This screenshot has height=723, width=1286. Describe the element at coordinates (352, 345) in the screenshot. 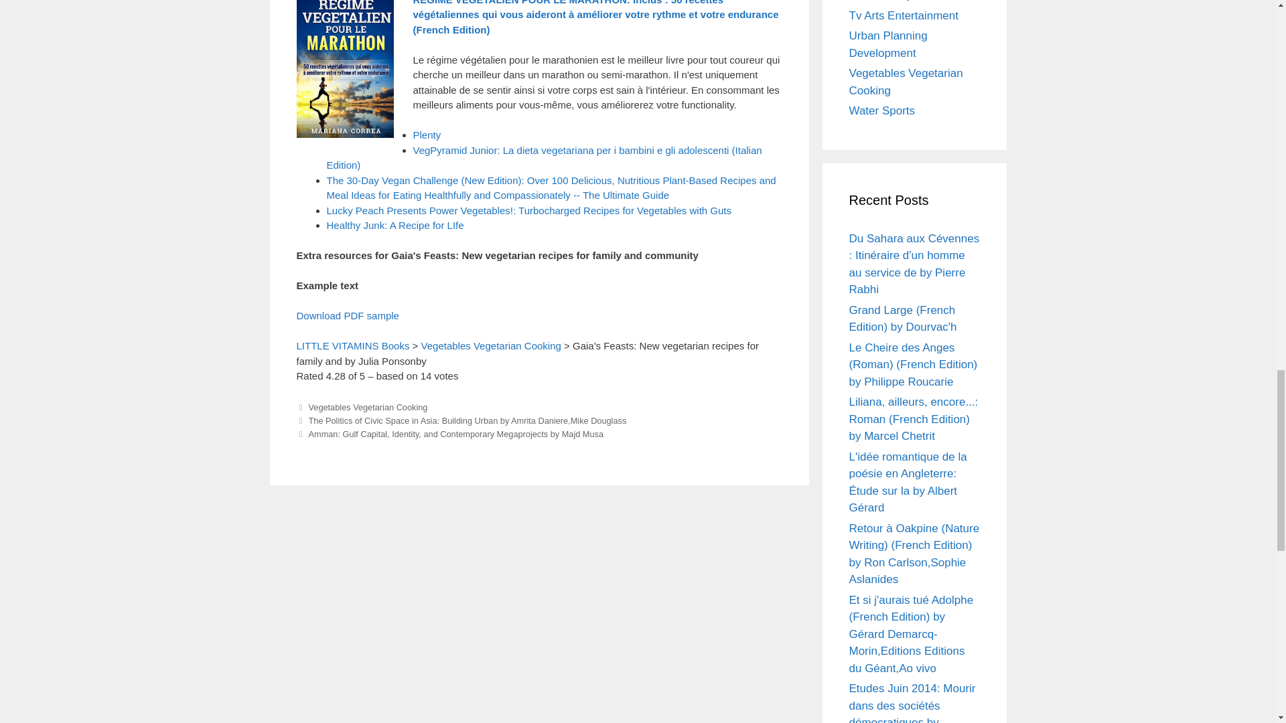

I see `LITTLE VITAMINS Books` at that location.